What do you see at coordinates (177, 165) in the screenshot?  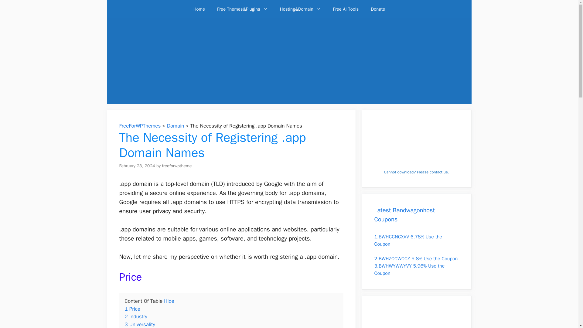 I see `freeforwptheme` at bounding box center [177, 165].